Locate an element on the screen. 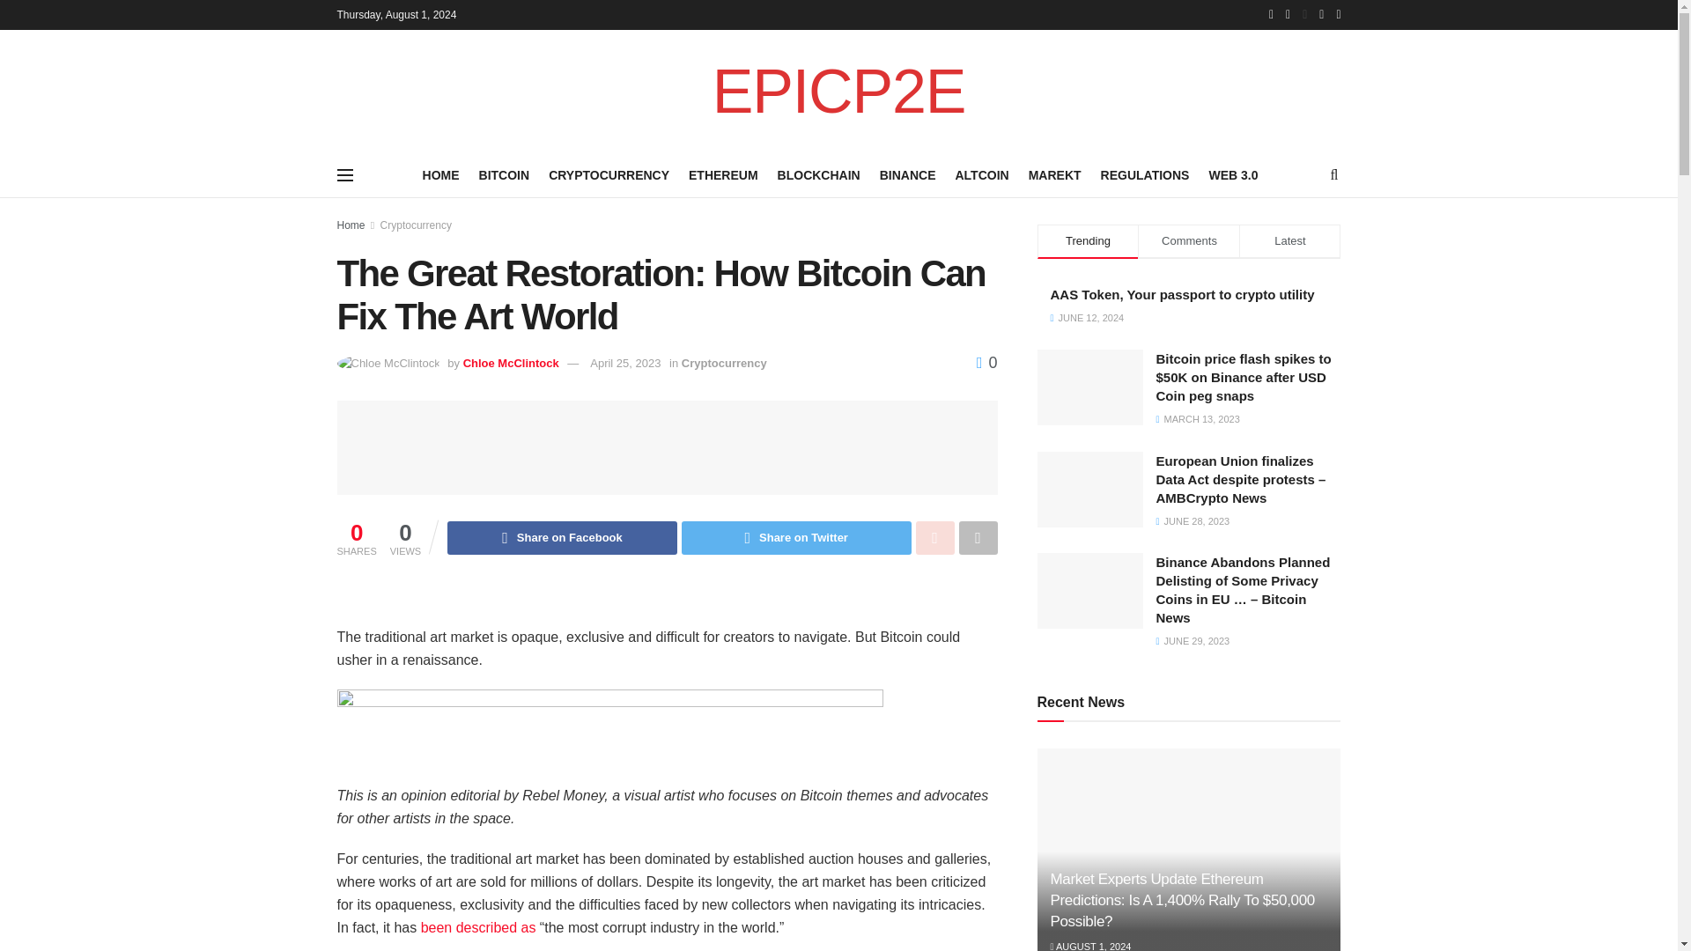  BITCOIN is located at coordinates (504, 174).